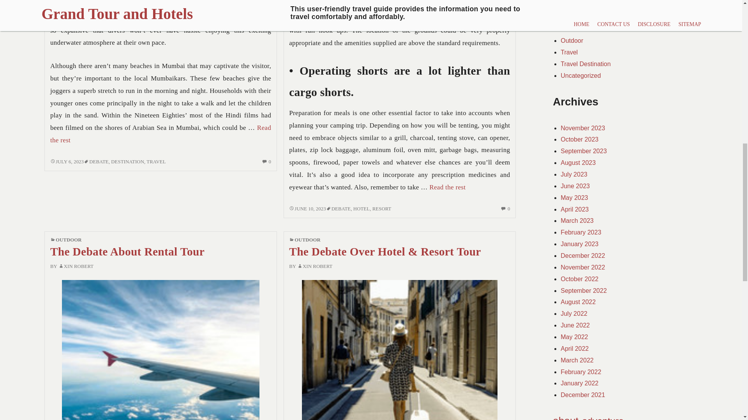  What do you see at coordinates (67, 162) in the screenshot?
I see `RESORT` at bounding box center [67, 162].